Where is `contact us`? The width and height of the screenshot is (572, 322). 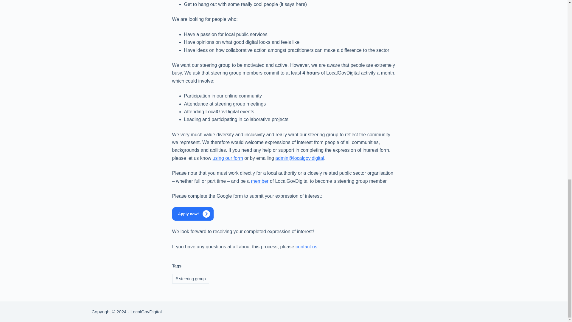
contact us is located at coordinates (306, 246).